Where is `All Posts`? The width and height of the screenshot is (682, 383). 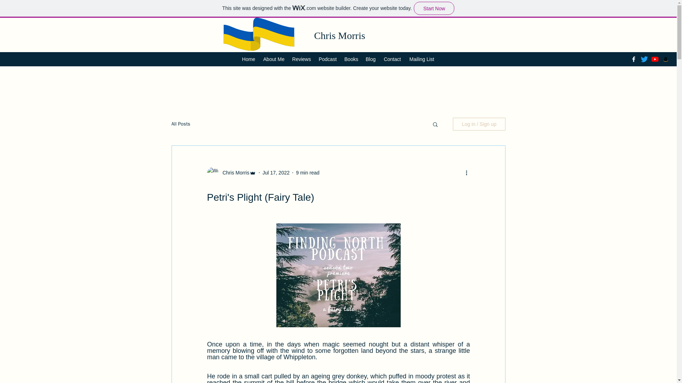 All Posts is located at coordinates (180, 124).